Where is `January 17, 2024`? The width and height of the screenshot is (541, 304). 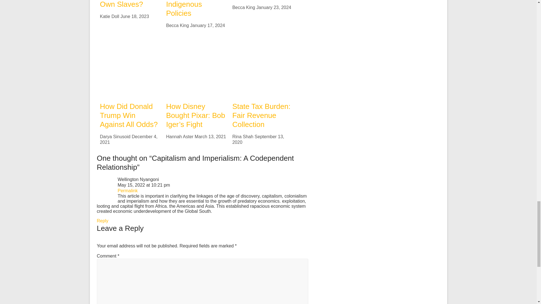
January 17, 2024 is located at coordinates (207, 25).